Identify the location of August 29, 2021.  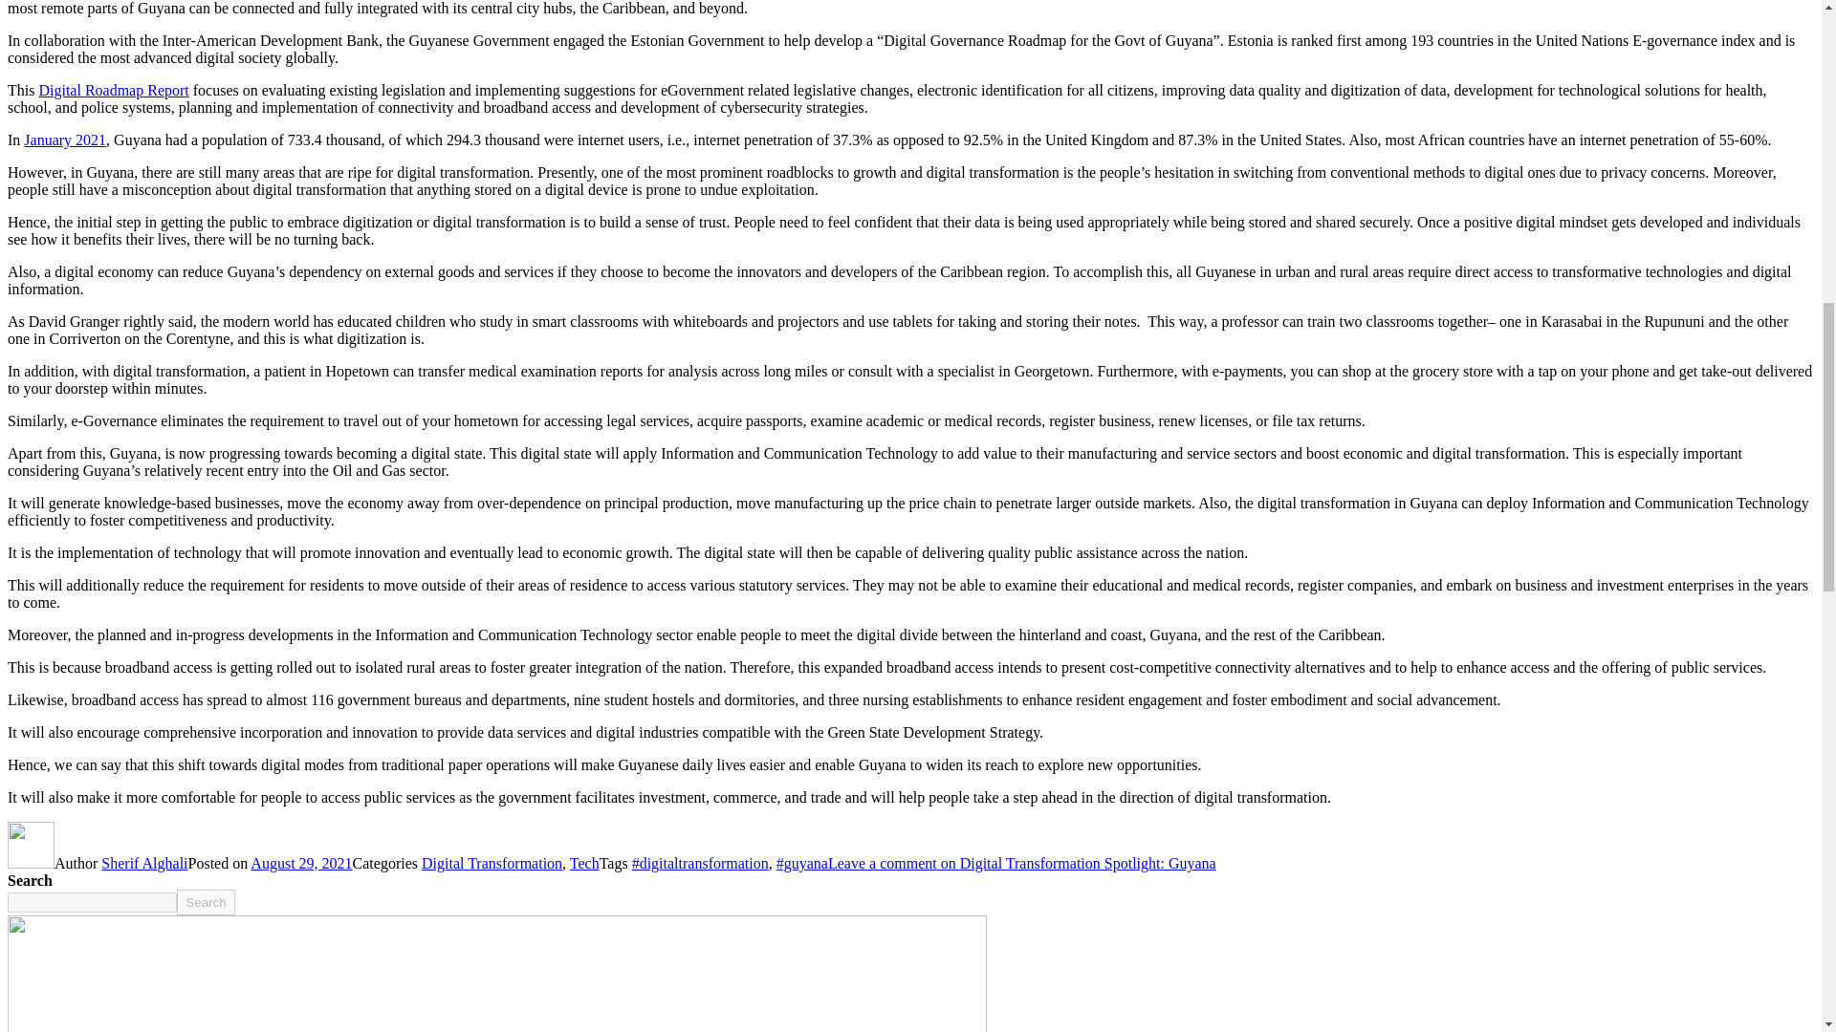
(300, 863).